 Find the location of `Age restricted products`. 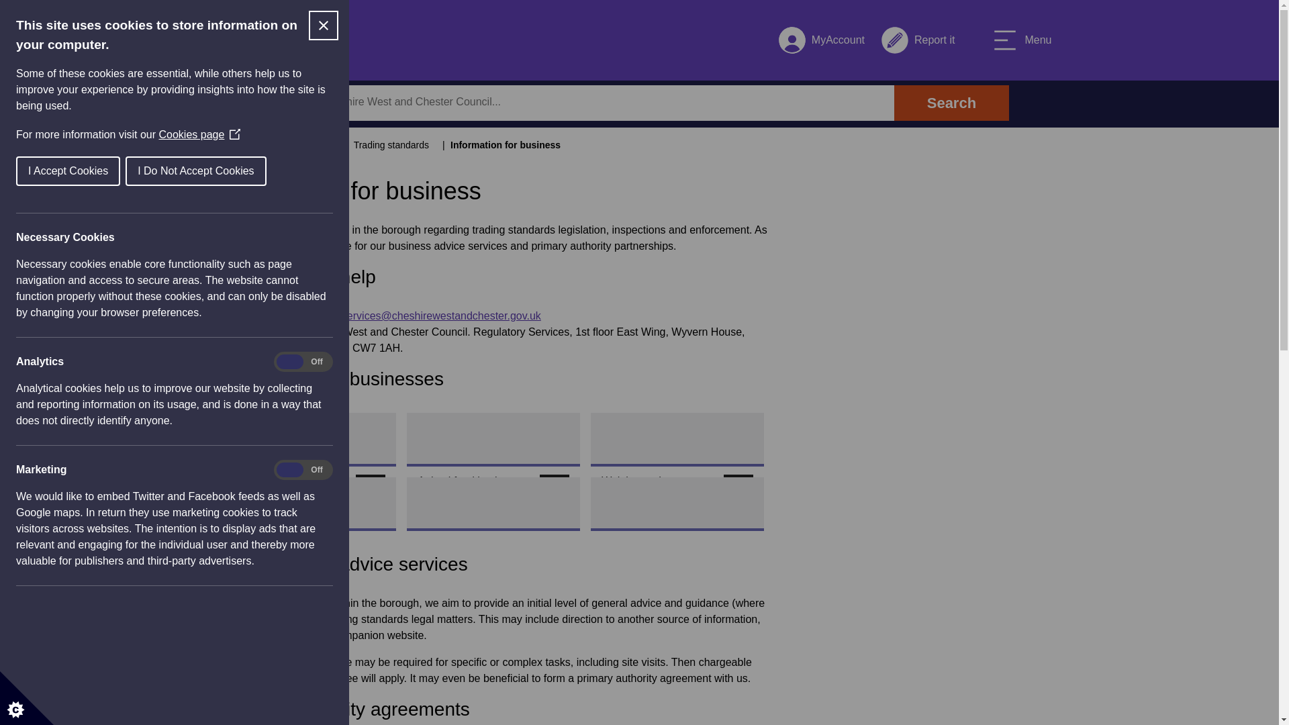

Age restricted products is located at coordinates (1021, 40).